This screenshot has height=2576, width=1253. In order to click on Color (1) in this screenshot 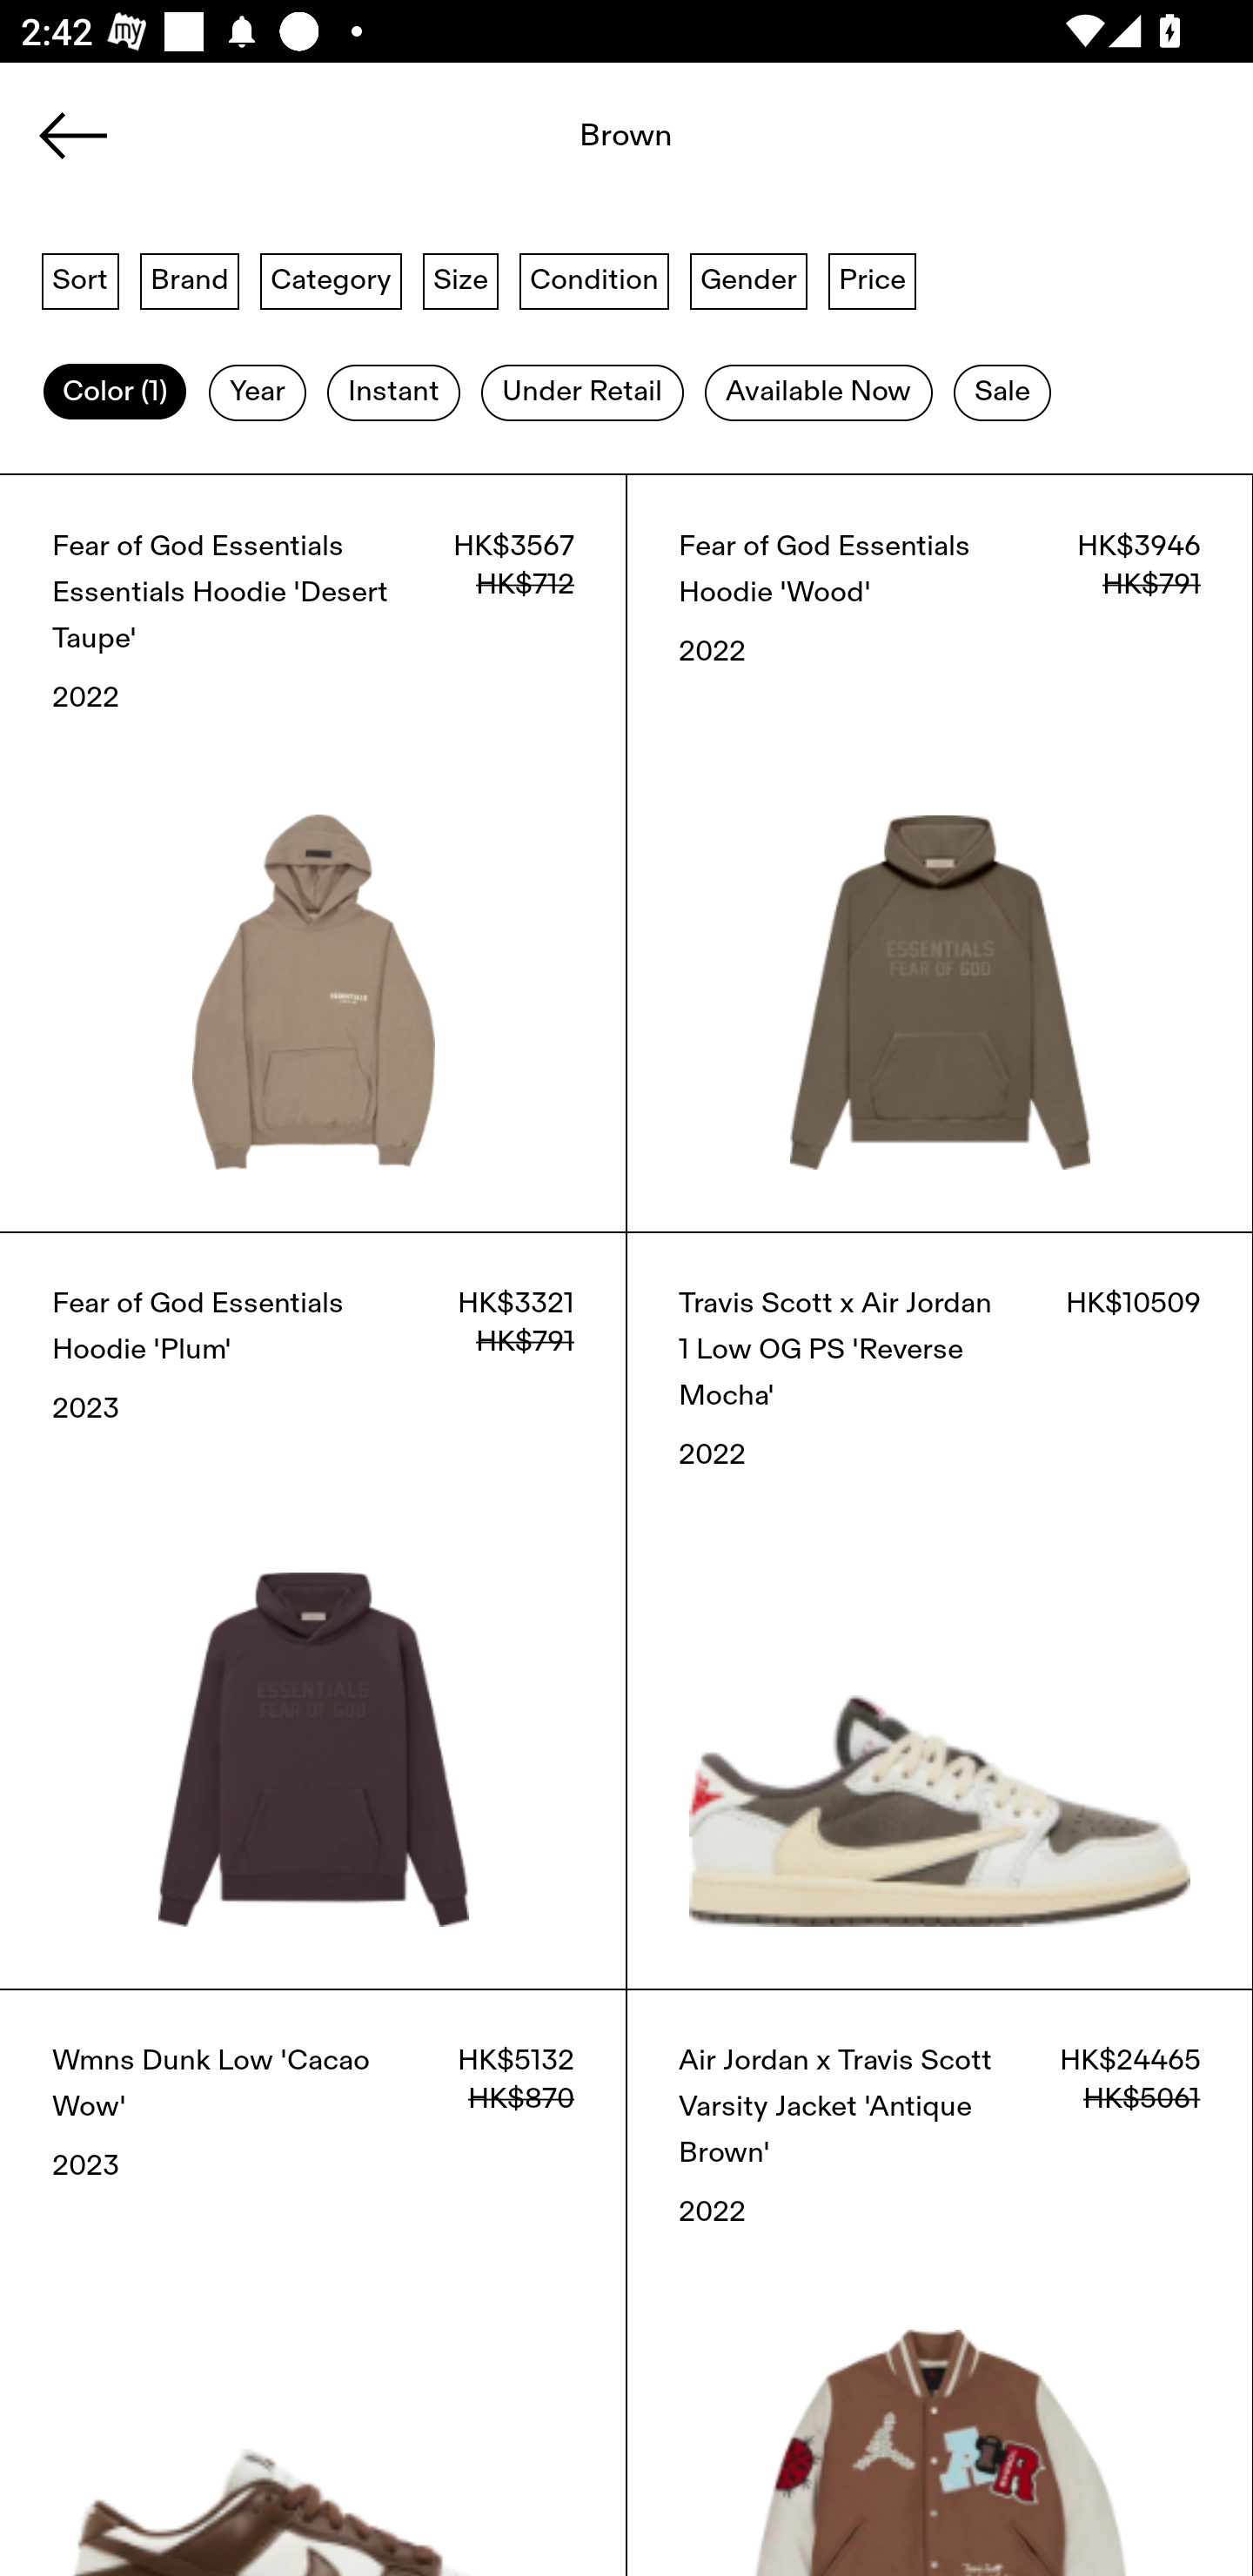, I will do `click(115, 392)`.